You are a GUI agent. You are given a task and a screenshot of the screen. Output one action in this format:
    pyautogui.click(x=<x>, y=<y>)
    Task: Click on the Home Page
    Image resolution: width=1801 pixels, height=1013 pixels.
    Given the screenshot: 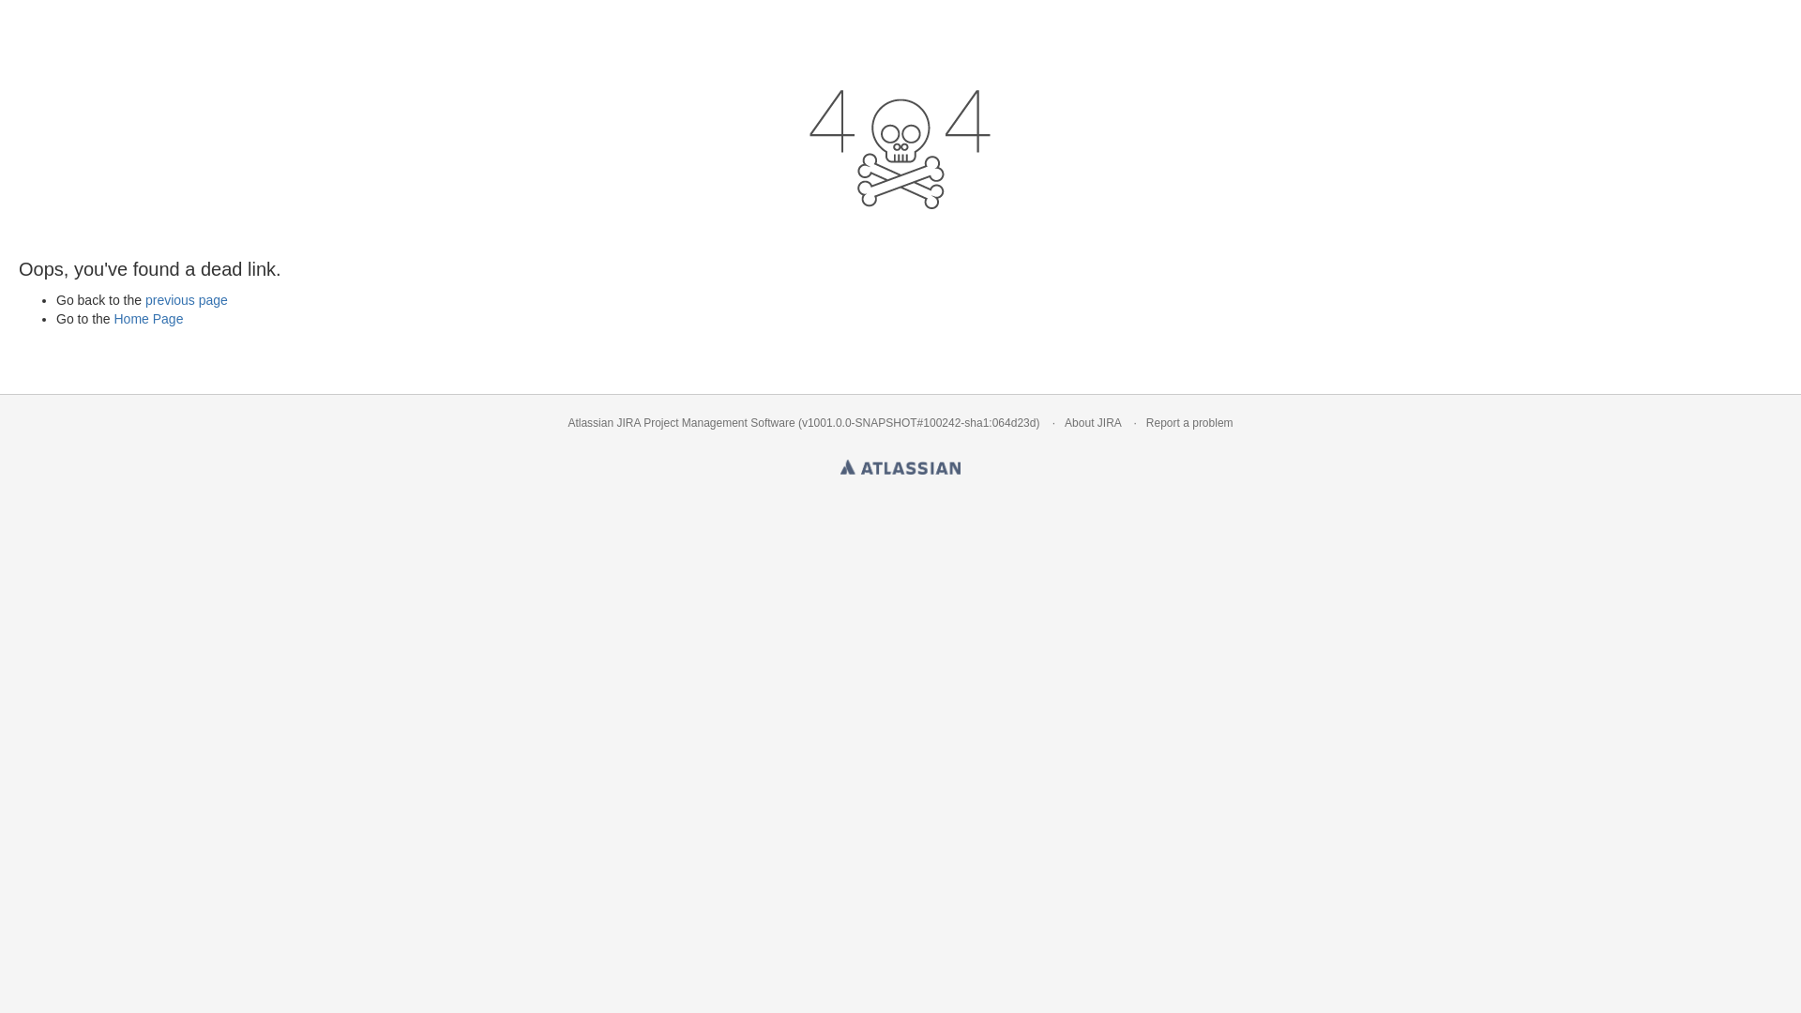 What is the action you would take?
    pyautogui.click(x=148, y=319)
    